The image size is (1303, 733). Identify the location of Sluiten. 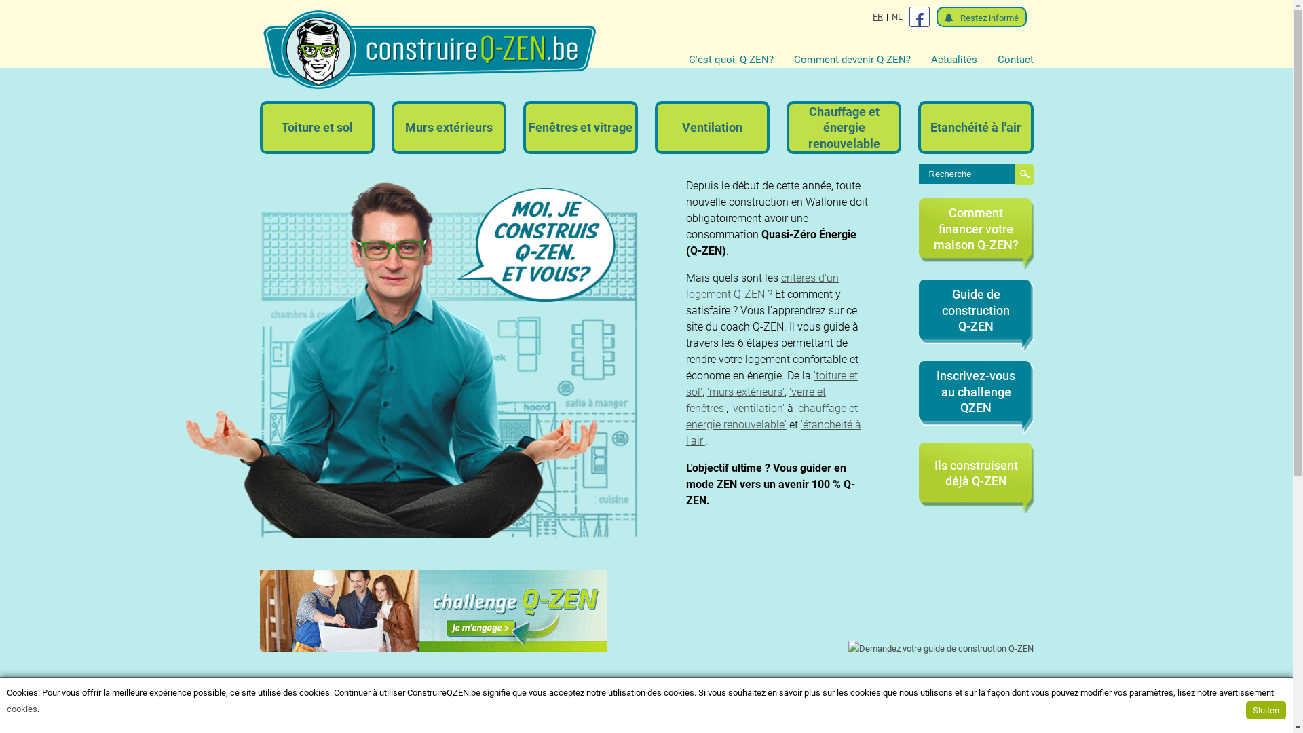
(1266, 710).